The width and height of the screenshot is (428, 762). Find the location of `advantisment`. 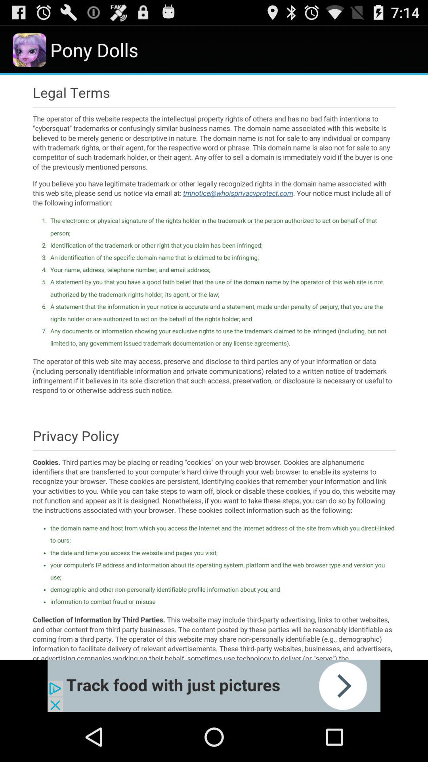

advantisment is located at coordinates (214, 686).